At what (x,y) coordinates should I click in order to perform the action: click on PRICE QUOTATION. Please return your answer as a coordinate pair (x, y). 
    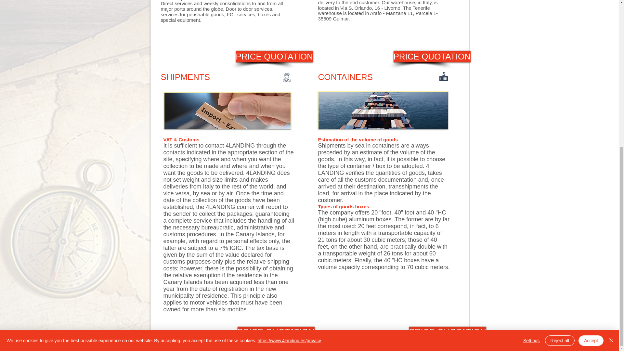
    Looking at the image, I should click on (274, 57).